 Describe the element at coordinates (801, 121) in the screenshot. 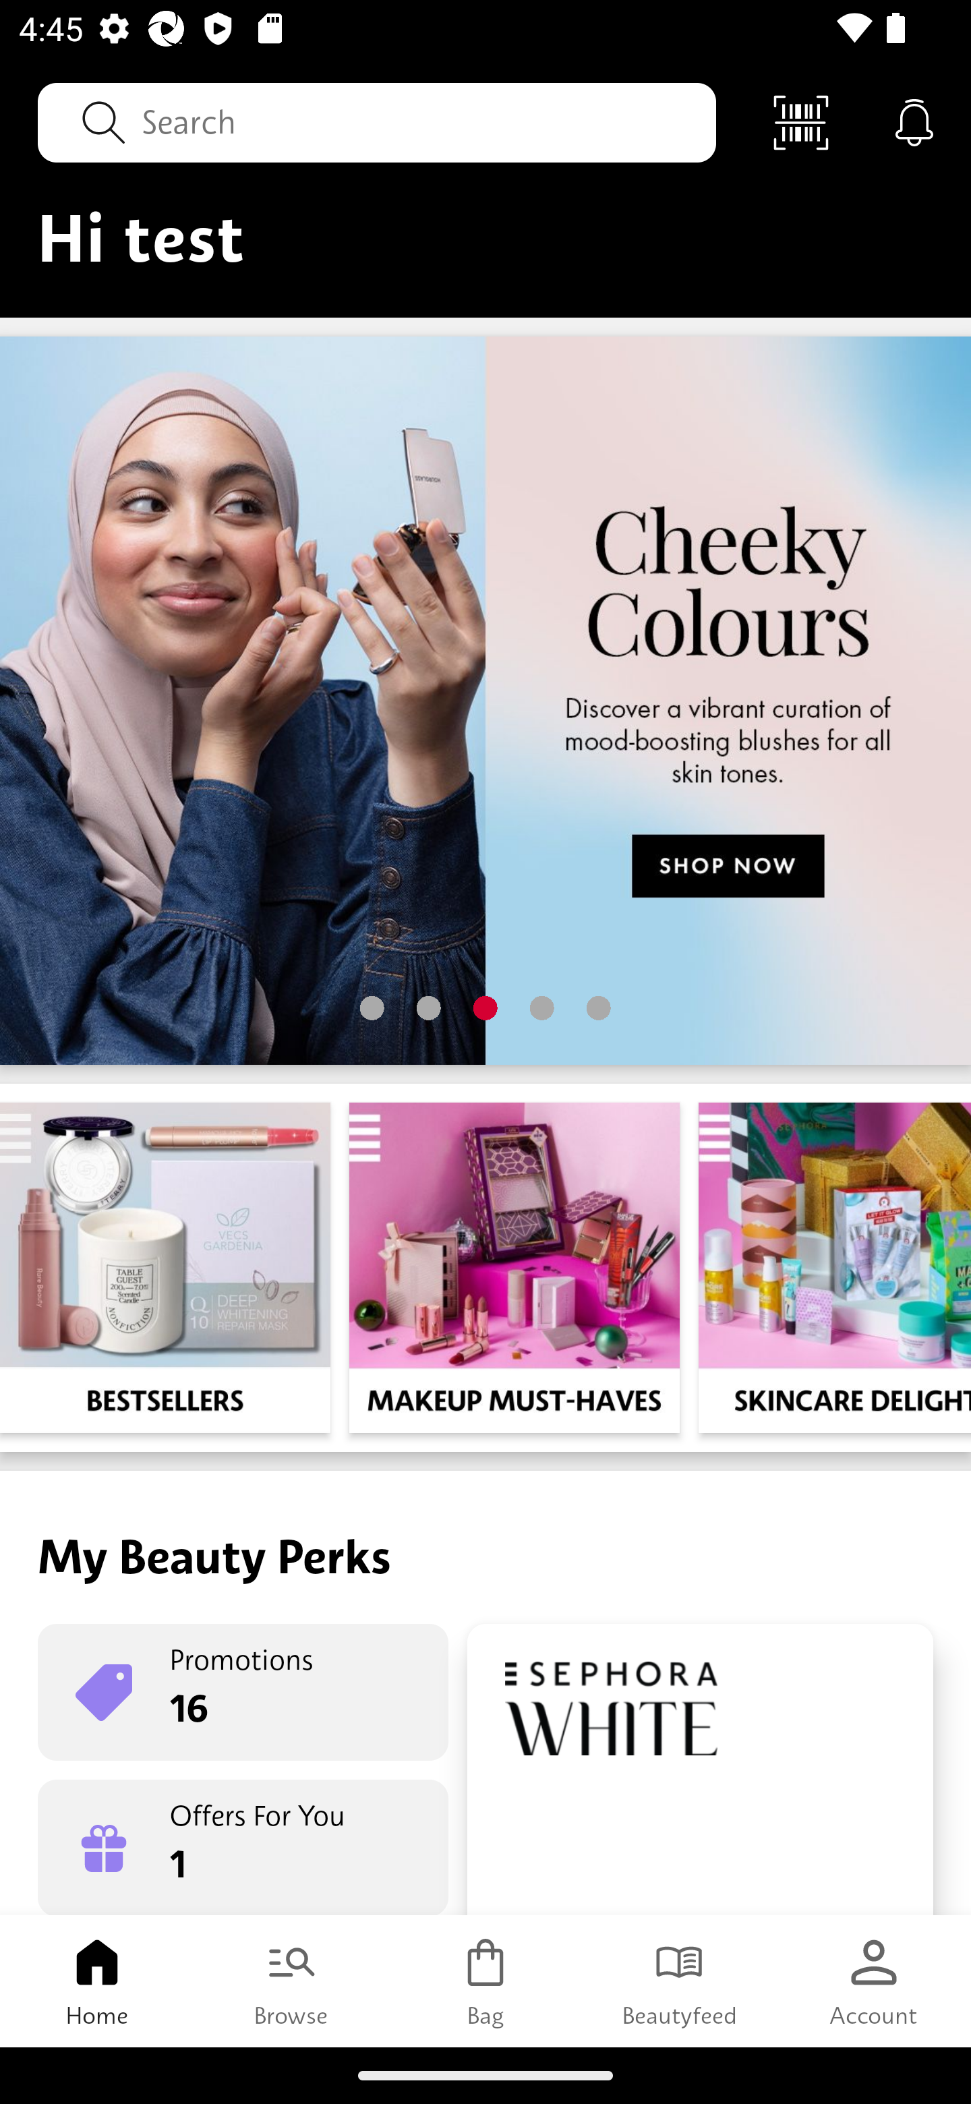

I see `Scan Code` at that location.